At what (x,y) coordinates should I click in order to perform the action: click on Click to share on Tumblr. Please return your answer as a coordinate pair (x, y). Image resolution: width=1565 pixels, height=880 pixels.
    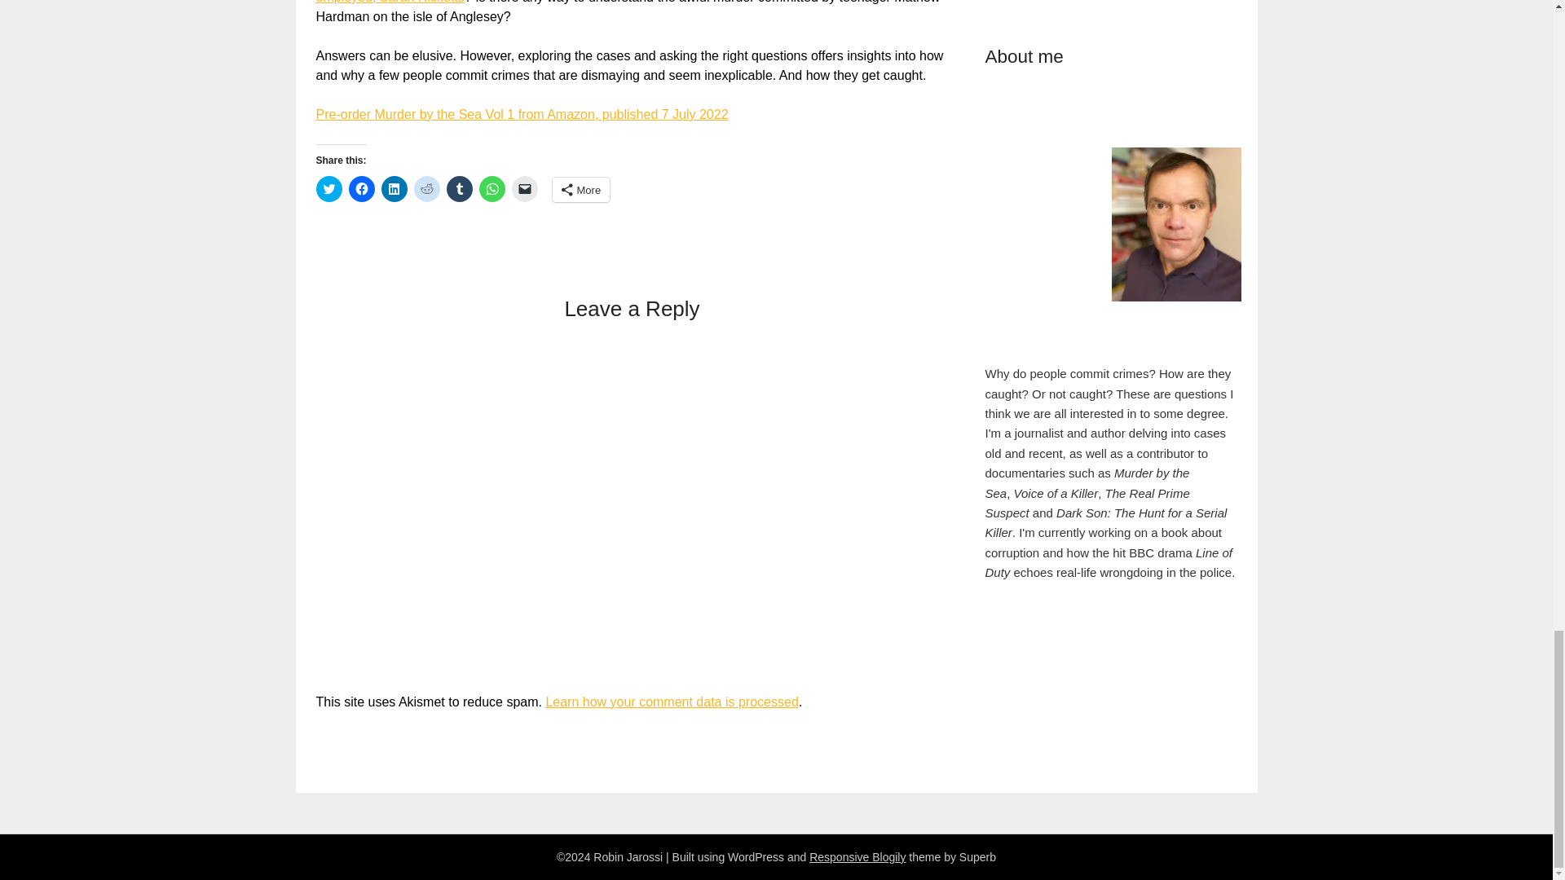
    Looking at the image, I should click on (459, 189).